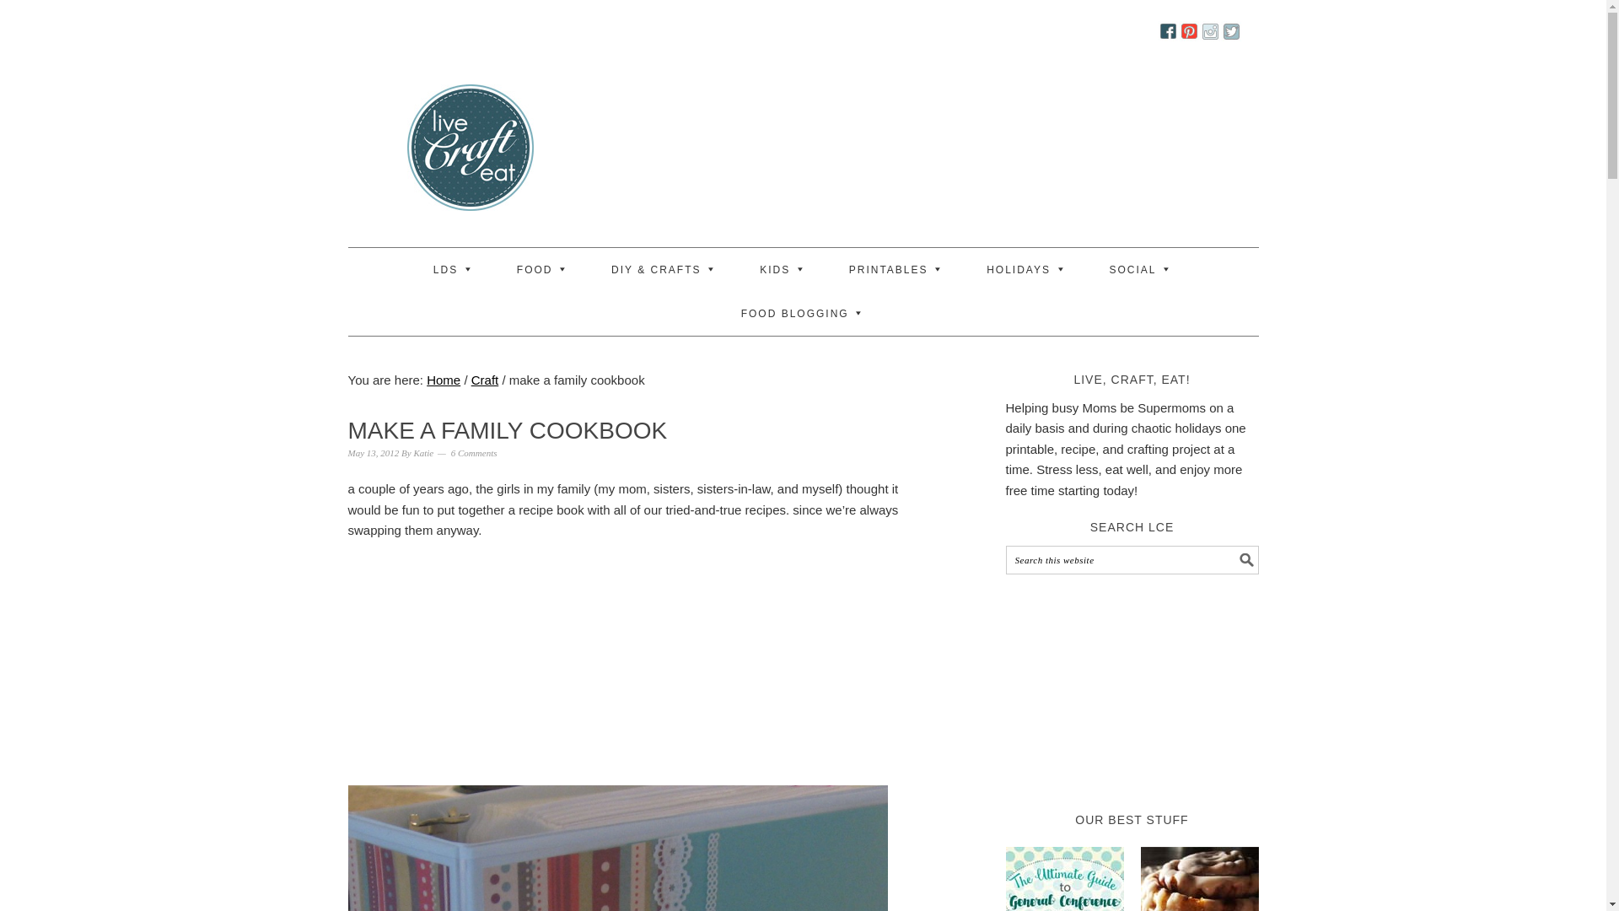 This screenshot has height=911, width=1619. I want to click on FOOD, so click(543, 269).